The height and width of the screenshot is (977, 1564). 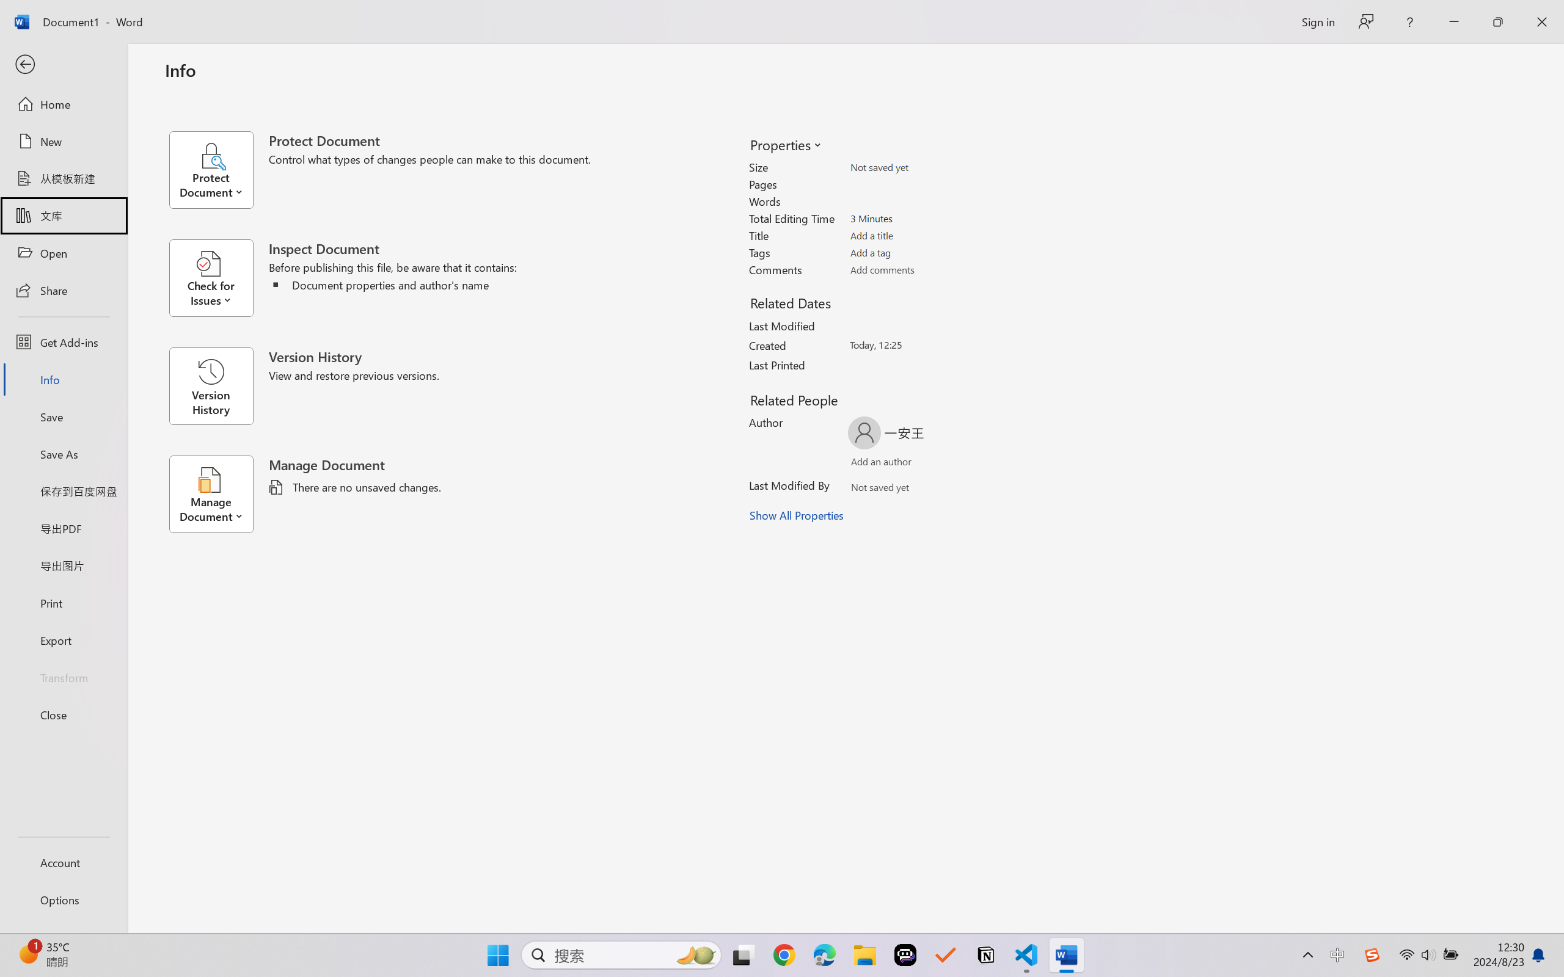 What do you see at coordinates (921, 184) in the screenshot?
I see `Pages` at bounding box center [921, 184].